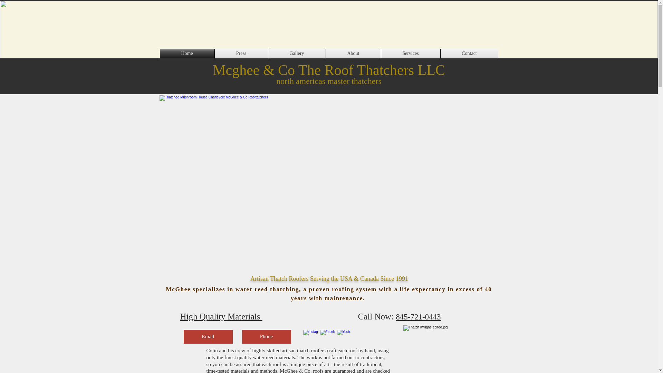 Image resolution: width=663 pixels, height=373 pixels. What do you see at coordinates (470, 53) in the screenshot?
I see `Contact` at bounding box center [470, 53].